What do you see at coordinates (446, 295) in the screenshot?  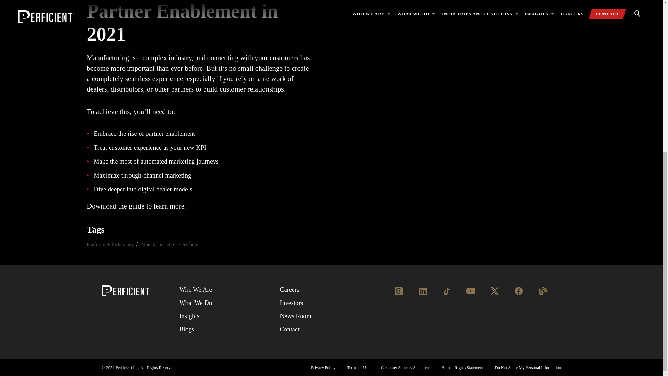 I see `Perficient TikTok` at bounding box center [446, 295].